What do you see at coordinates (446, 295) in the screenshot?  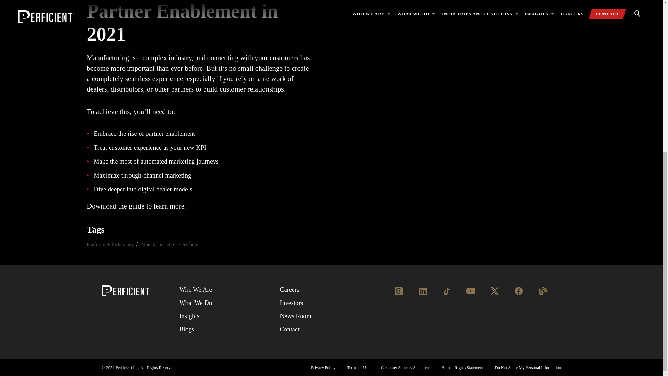 I see `Perficient TikTok` at bounding box center [446, 295].